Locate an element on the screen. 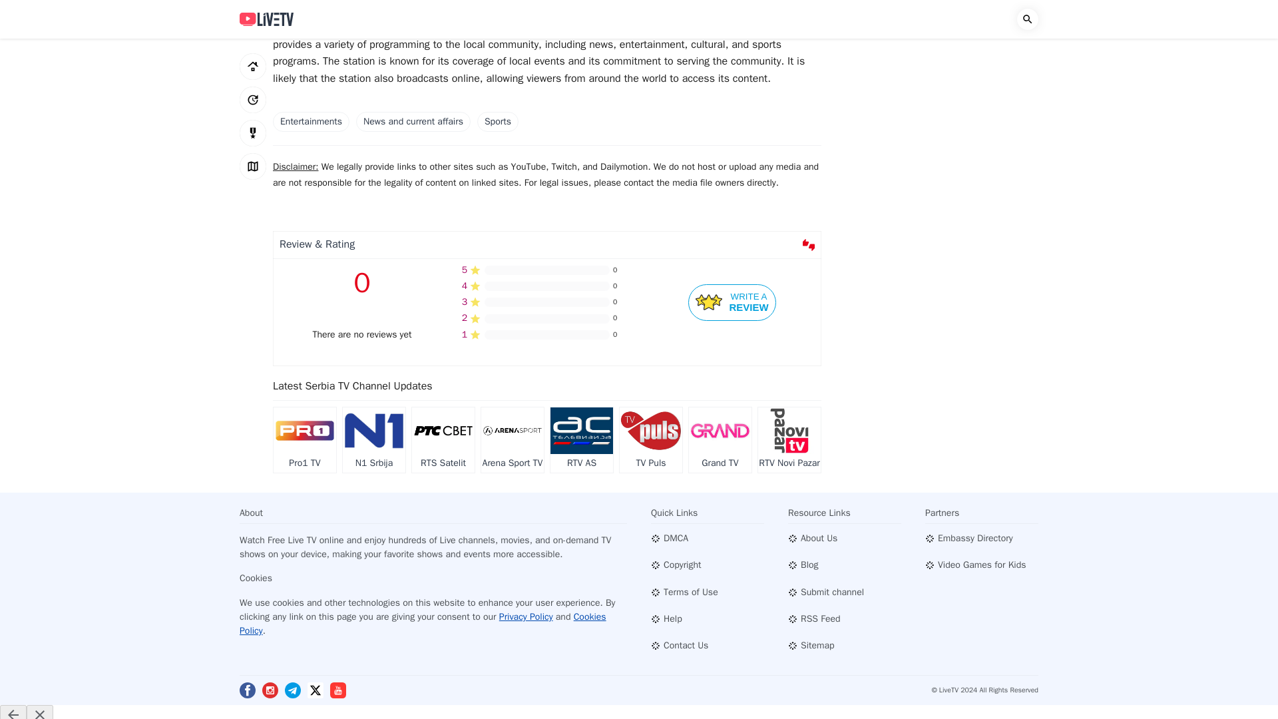 This screenshot has height=719, width=1278. RTV Novi Pazar is located at coordinates (651, 440).